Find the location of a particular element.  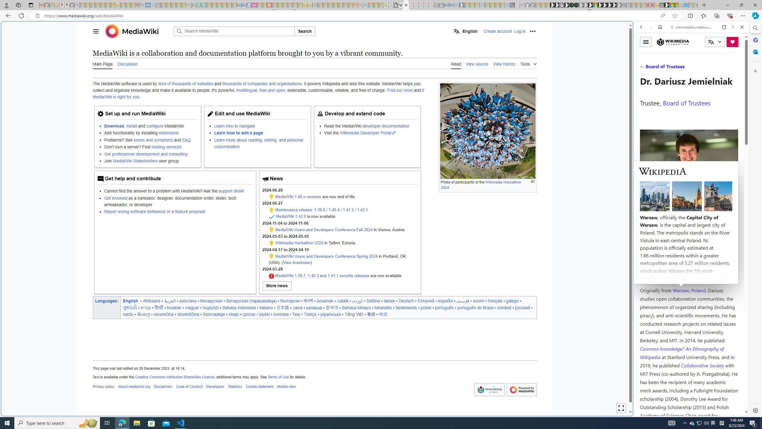

Target page - Wikipedia is located at coordinates (401, 5).